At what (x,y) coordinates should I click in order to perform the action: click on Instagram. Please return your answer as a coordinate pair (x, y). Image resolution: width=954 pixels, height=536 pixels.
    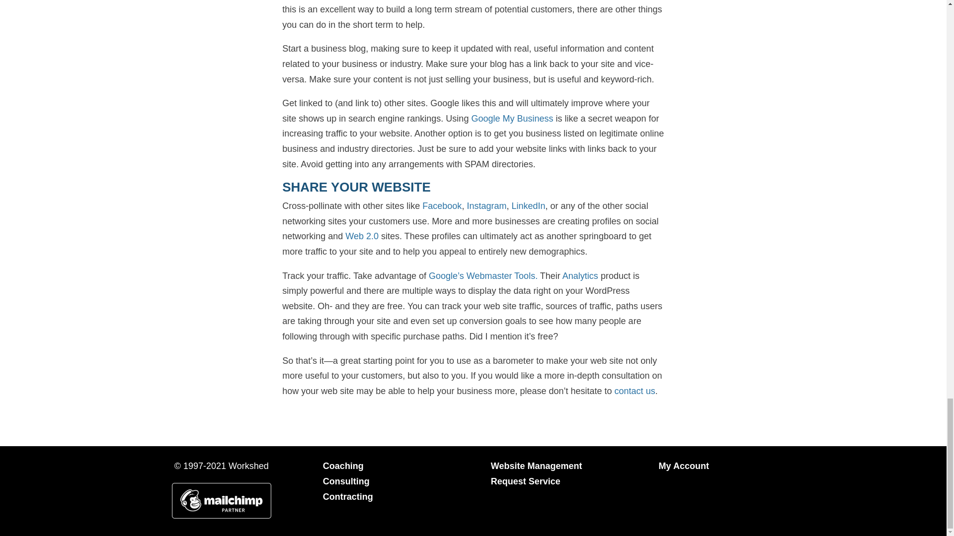
    Looking at the image, I should click on (486, 206).